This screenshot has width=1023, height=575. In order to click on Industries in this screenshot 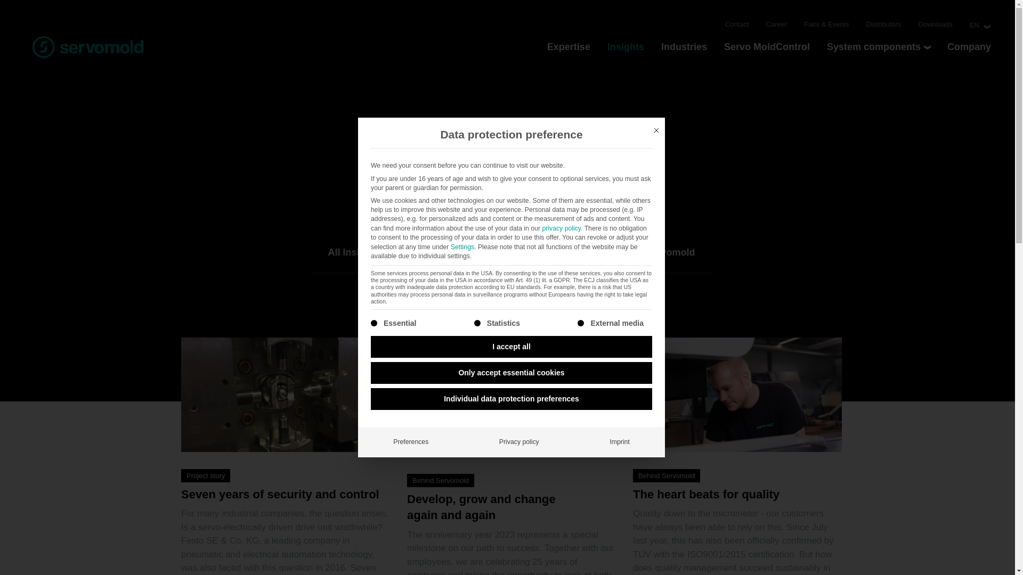, I will do `click(684, 47)`.